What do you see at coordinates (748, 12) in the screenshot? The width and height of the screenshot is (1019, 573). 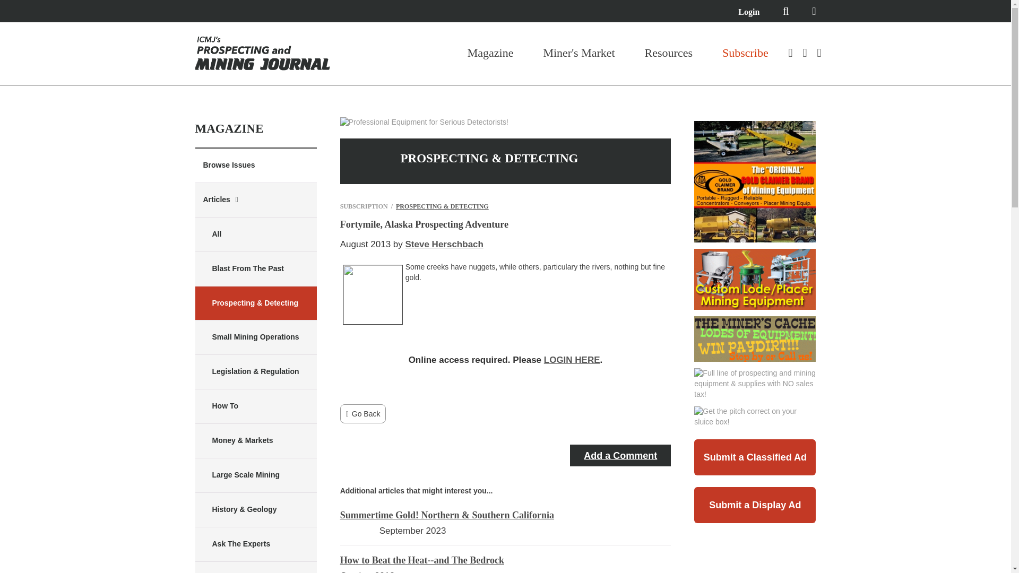 I see `Login` at bounding box center [748, 12].